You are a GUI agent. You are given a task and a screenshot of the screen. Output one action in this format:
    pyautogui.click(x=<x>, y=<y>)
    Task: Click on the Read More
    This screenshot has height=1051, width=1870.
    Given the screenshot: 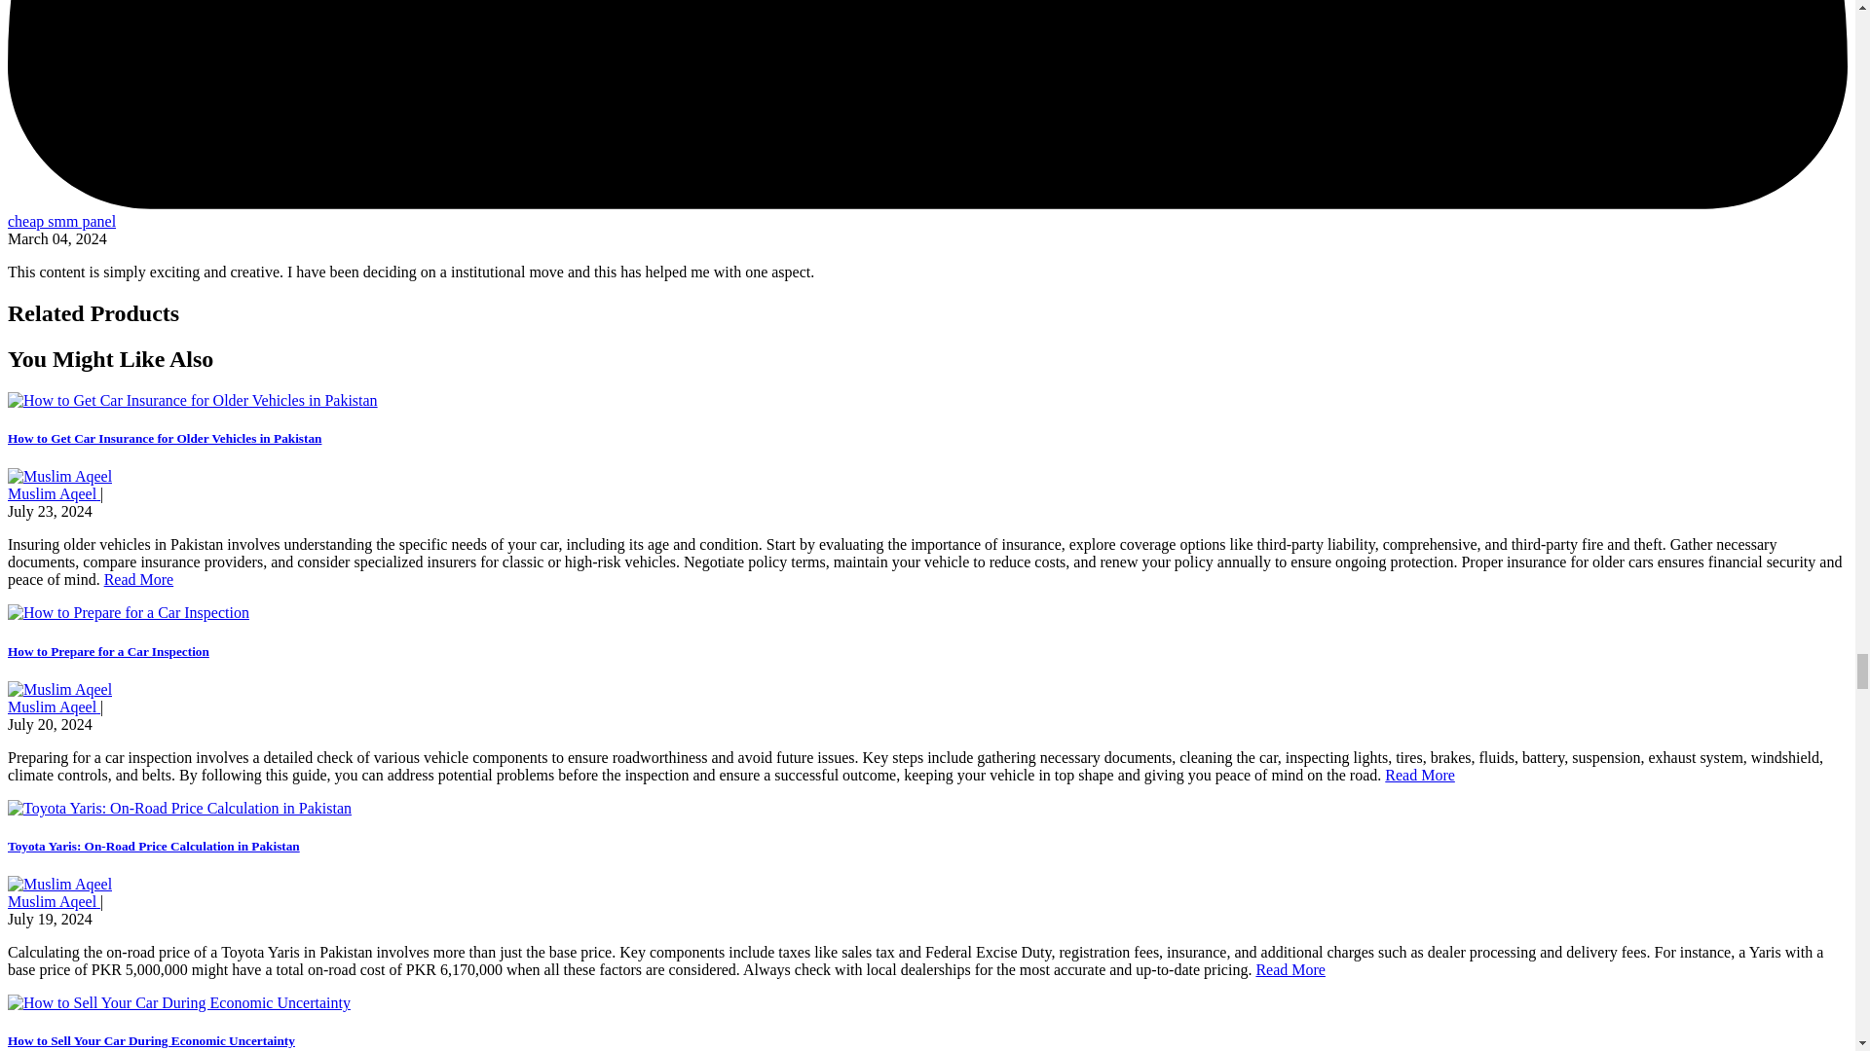 What is the action you would take?
    pyautogui.click(x=1420, y=775)
    